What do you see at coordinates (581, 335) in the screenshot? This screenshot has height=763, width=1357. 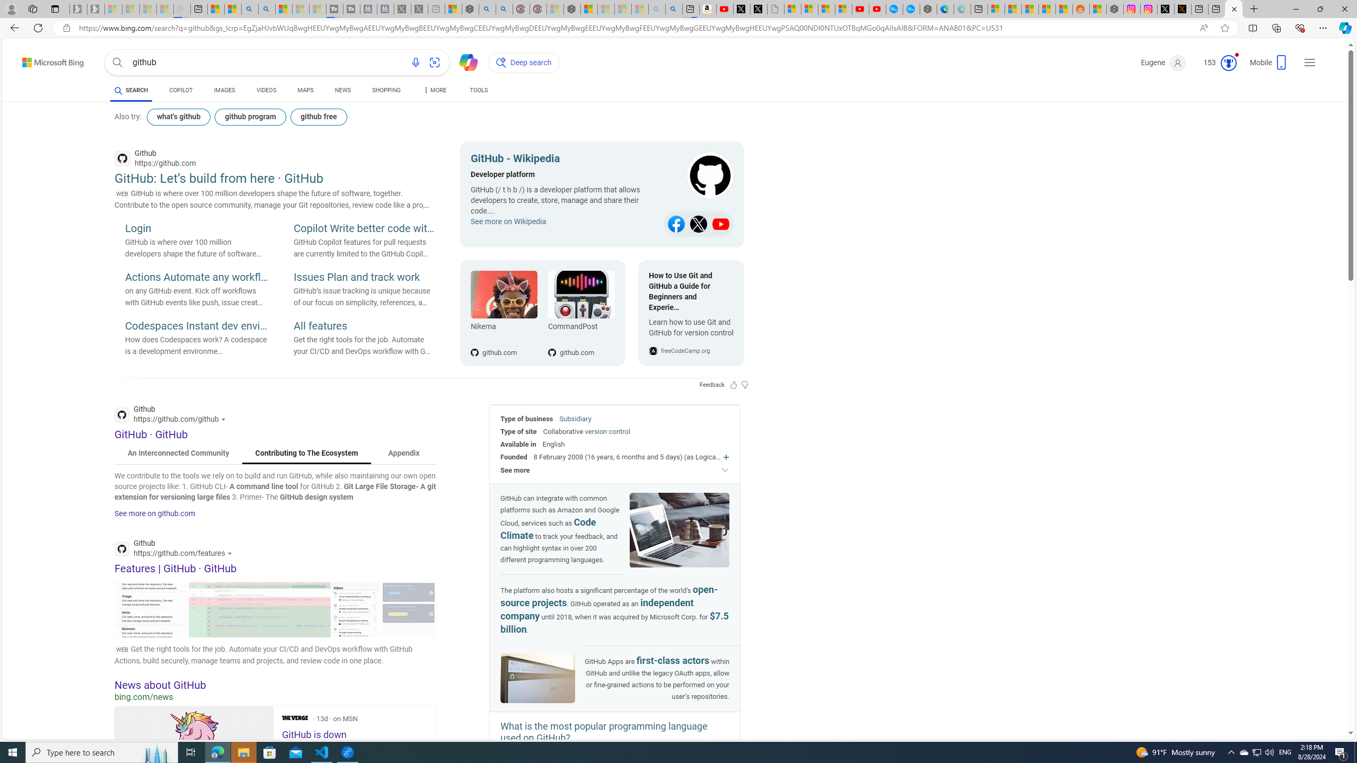 I see `github.com` at bounding box center [581, 335].